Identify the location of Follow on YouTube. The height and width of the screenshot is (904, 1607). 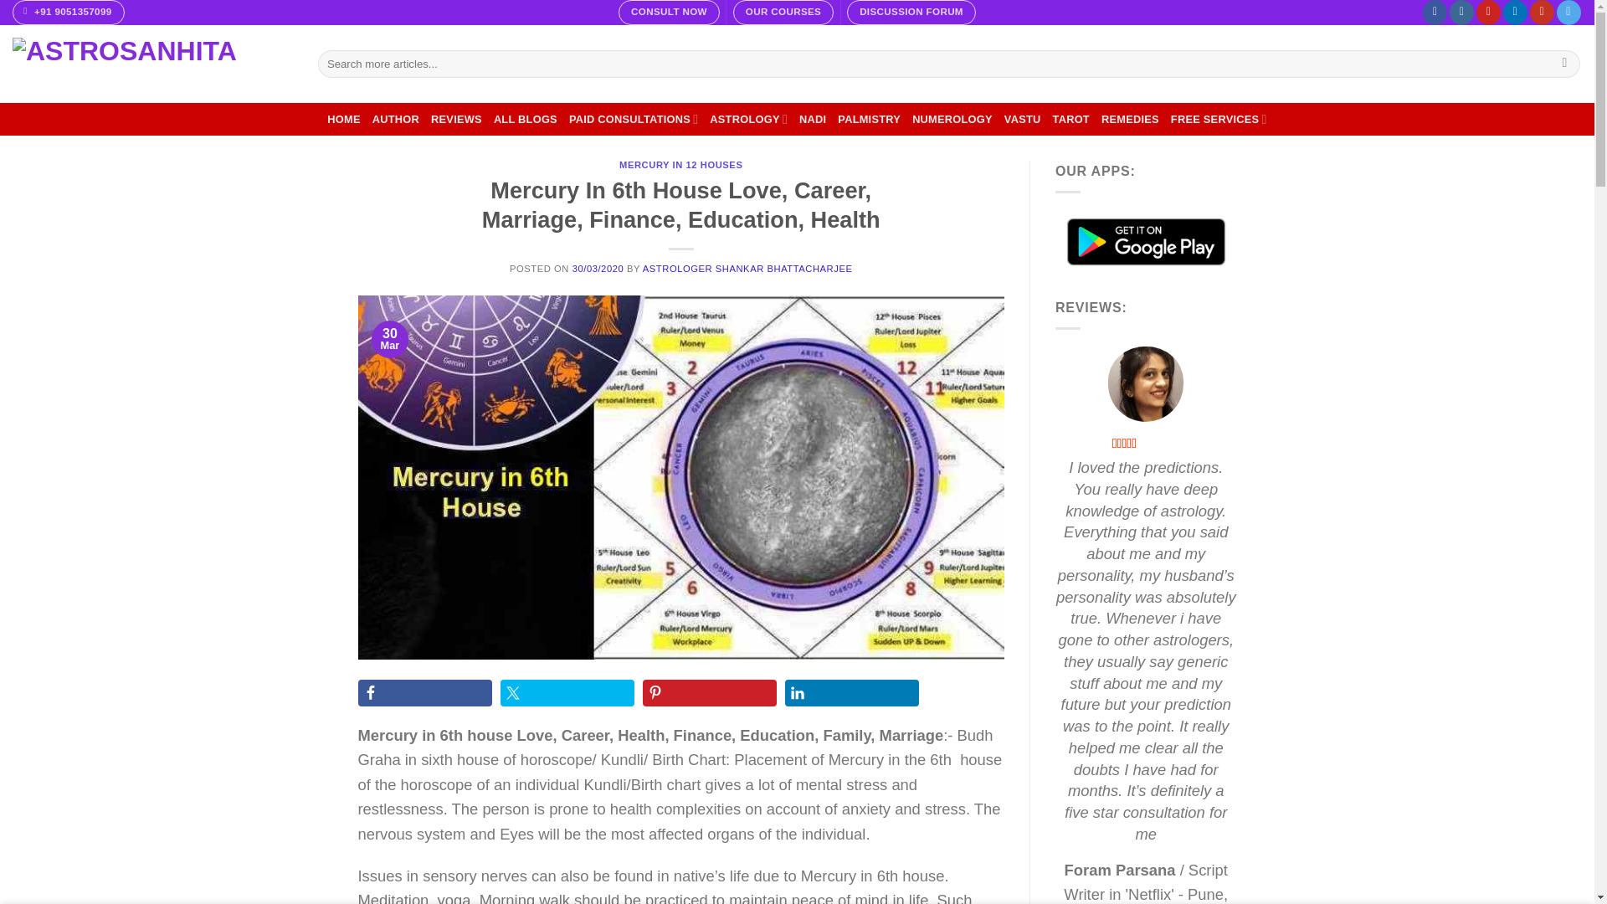
(1542, 13).